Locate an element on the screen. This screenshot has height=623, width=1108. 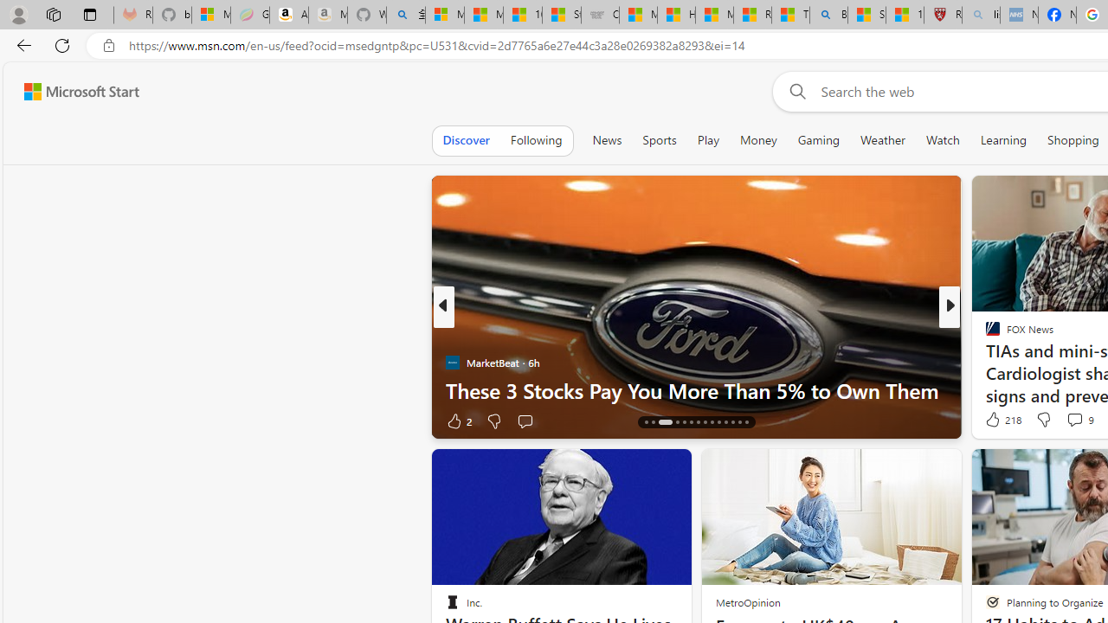
ABC News is located at coordinates (985, 334).